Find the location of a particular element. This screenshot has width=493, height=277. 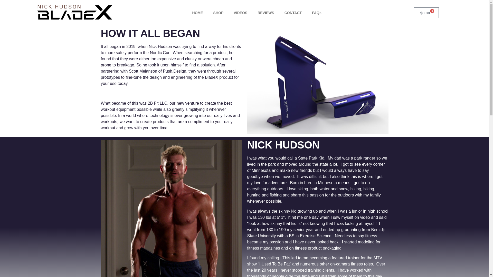

CONTACT is located at coordinates (293, 13).